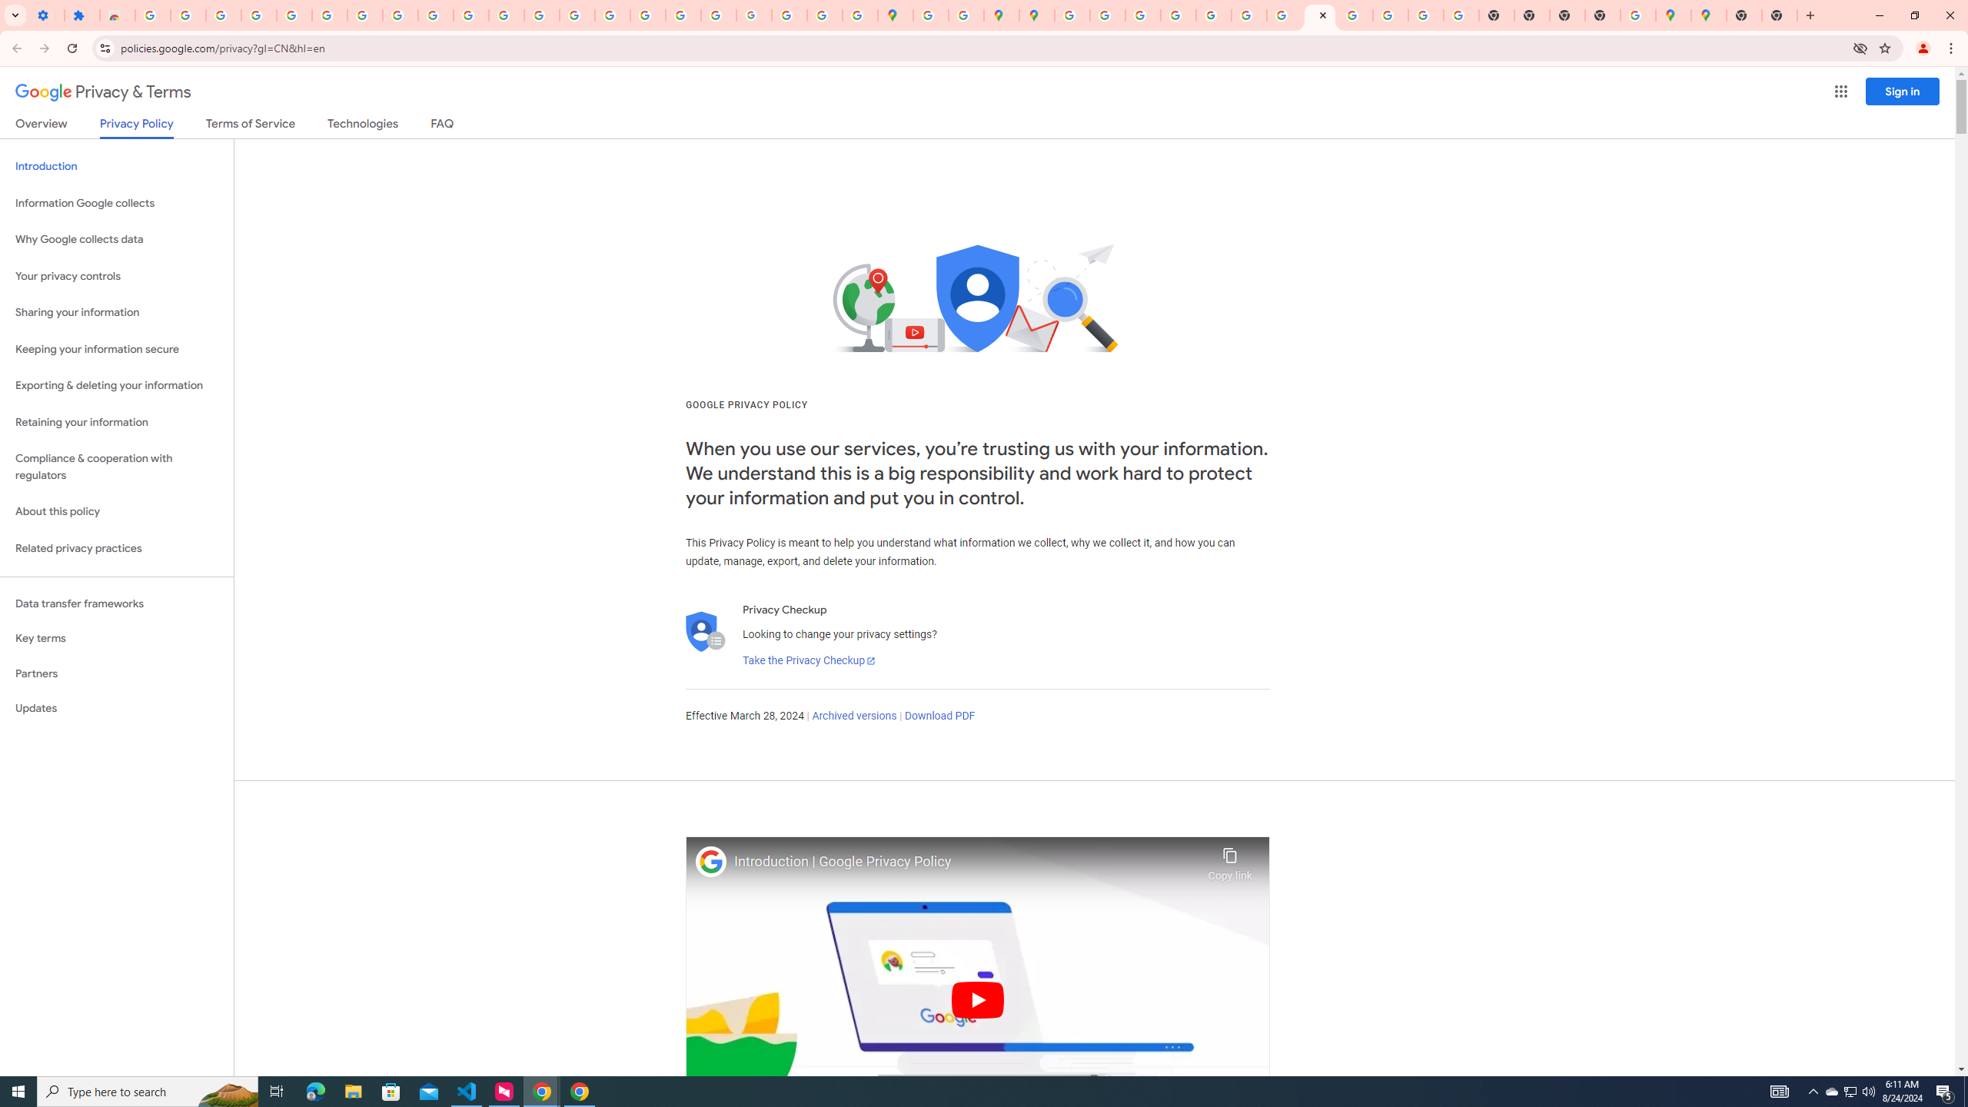 The image size is (1968, 1107). What do you see at coordinates (1230, 860) in the screenshot?
I see `Copy link` at bounding box center [1230, 860].